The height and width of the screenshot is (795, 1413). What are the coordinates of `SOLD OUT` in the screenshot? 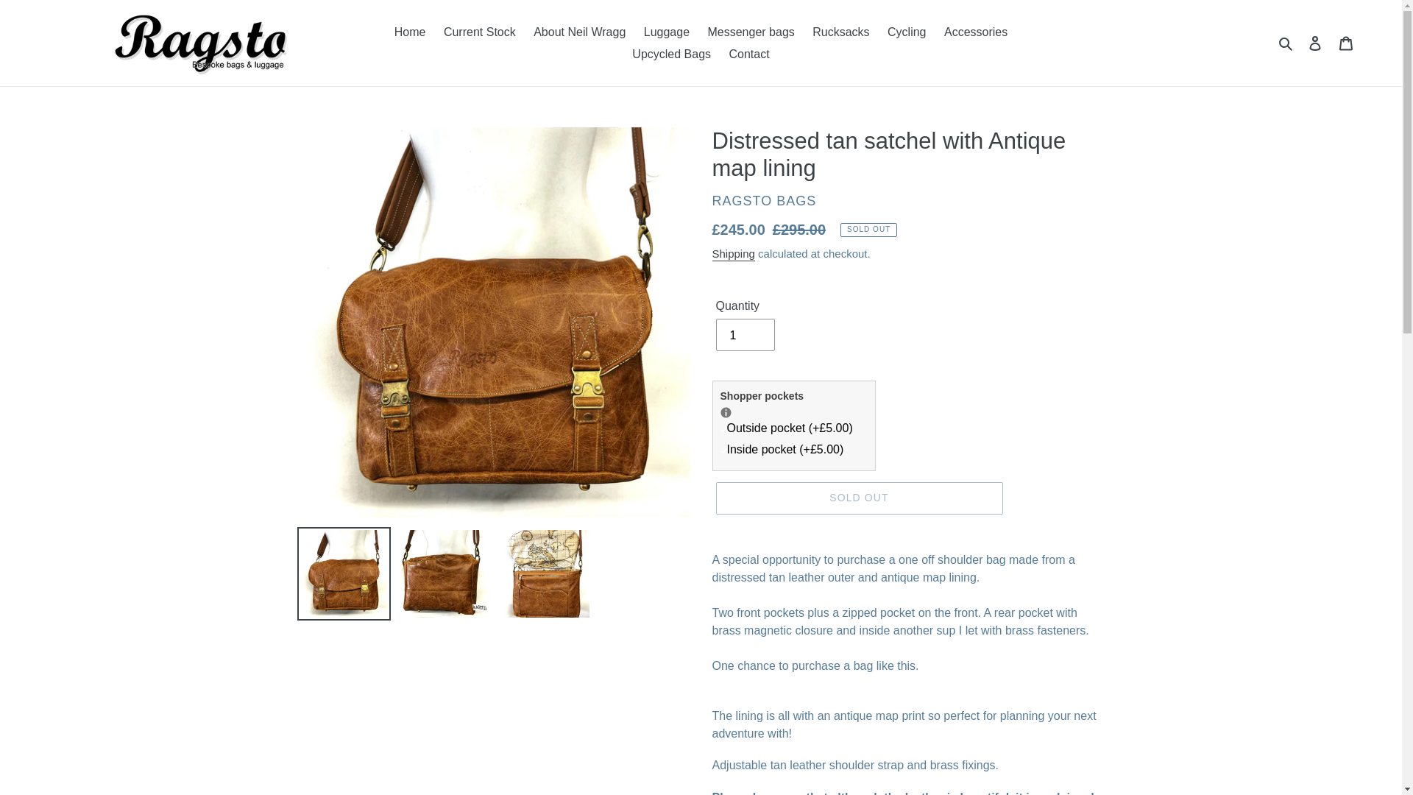 It's located at (858, 498).